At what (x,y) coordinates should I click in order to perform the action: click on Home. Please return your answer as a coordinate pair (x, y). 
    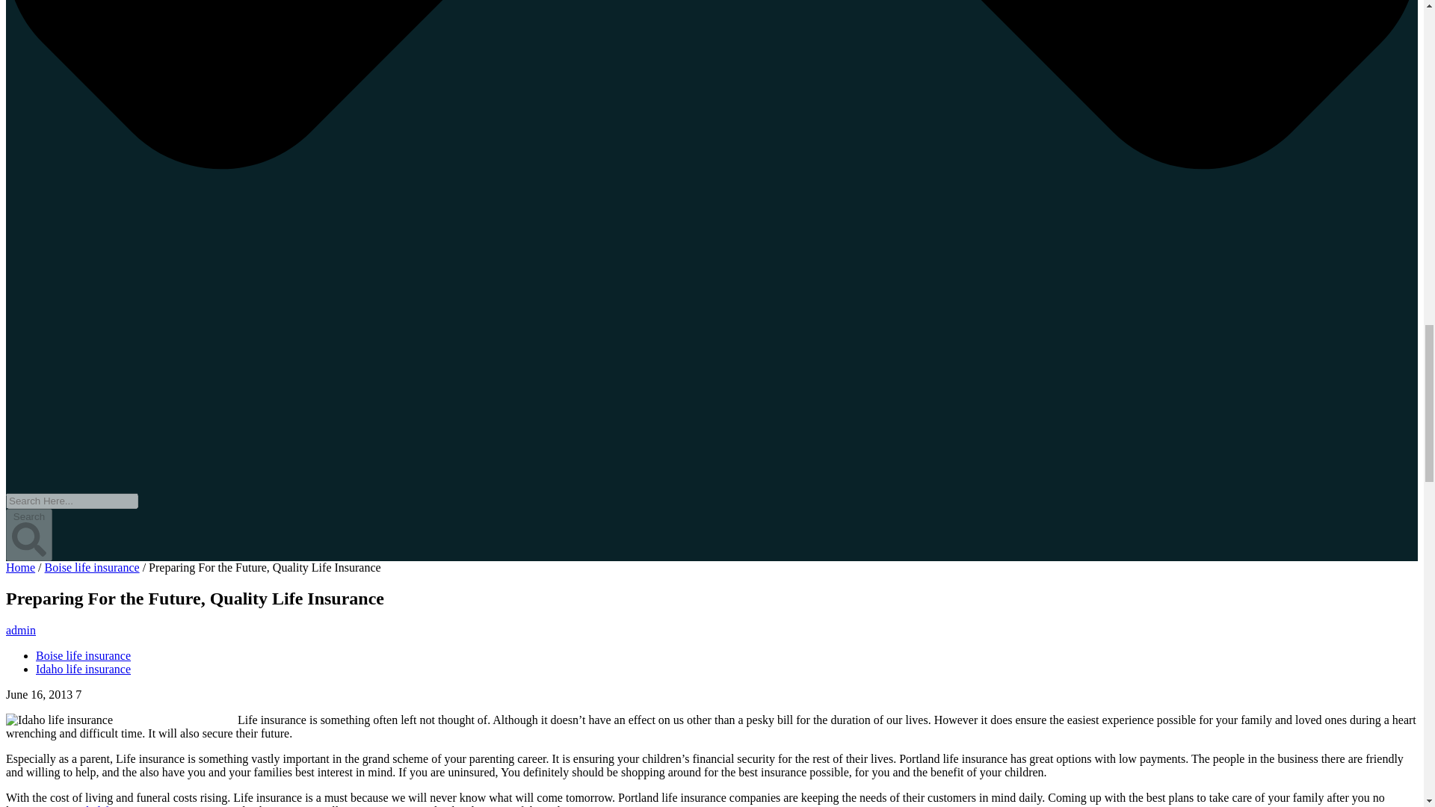
    Looking at the image, I should click on (19, 566).